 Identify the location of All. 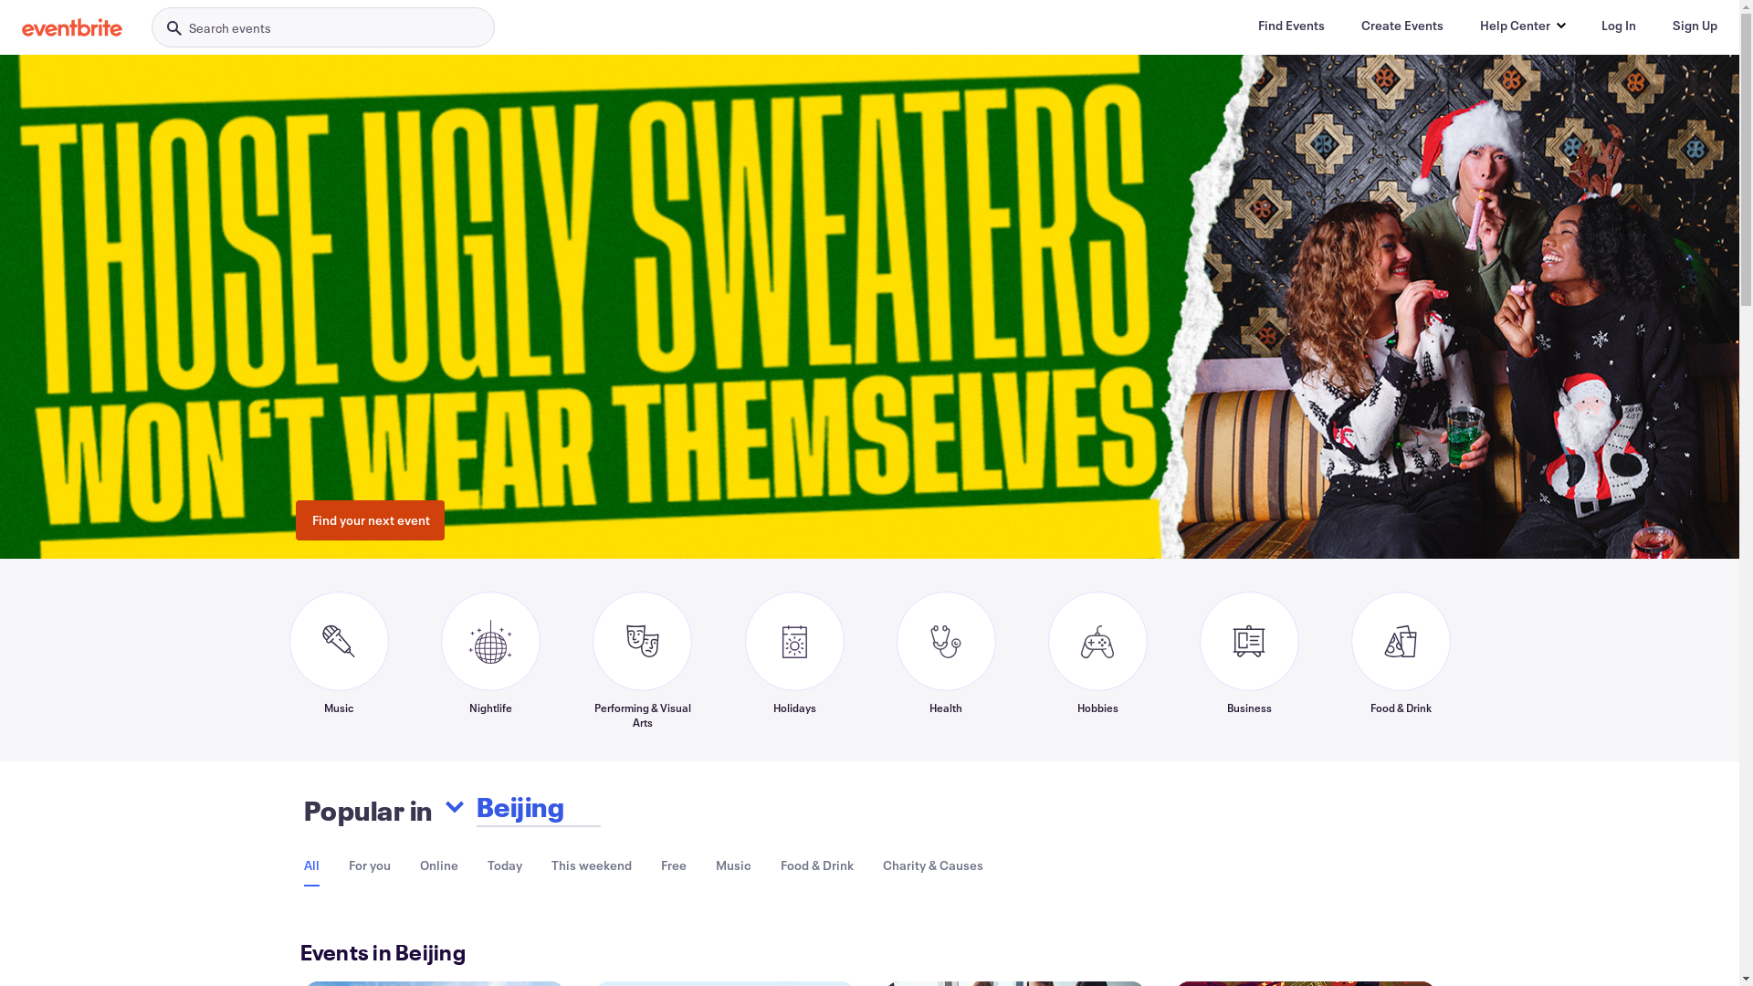
(310, 865).